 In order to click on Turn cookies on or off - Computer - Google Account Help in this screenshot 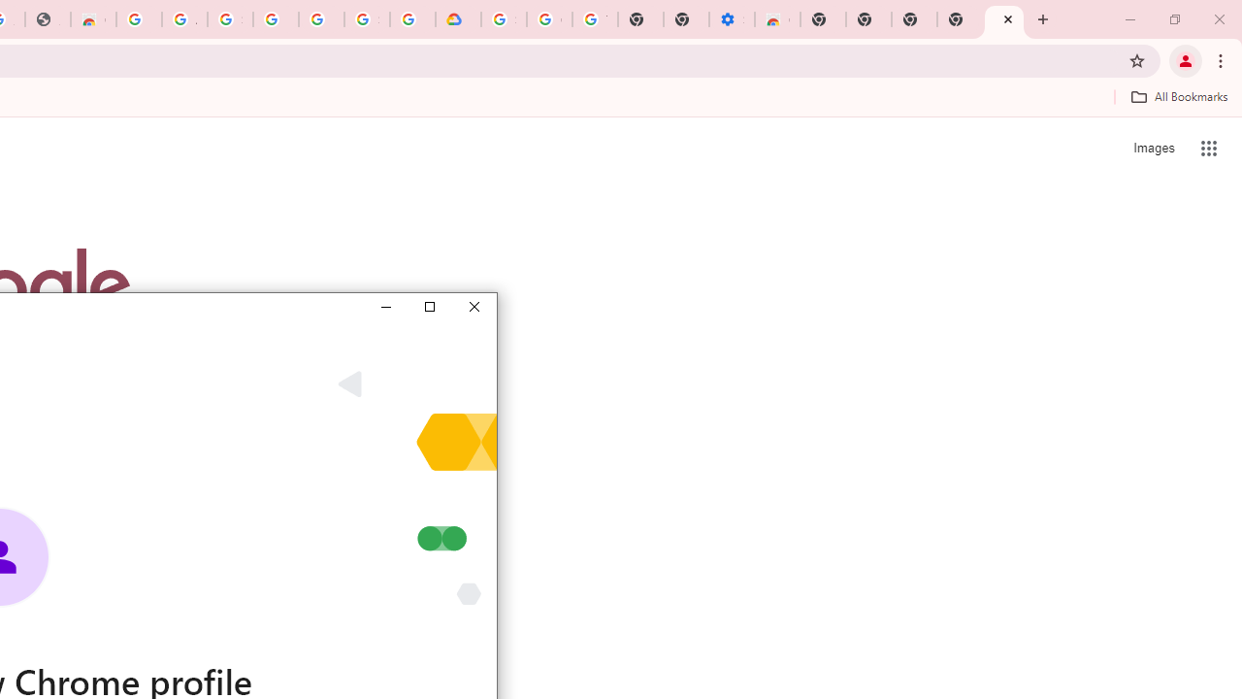, I will do `click(596, 19)`.